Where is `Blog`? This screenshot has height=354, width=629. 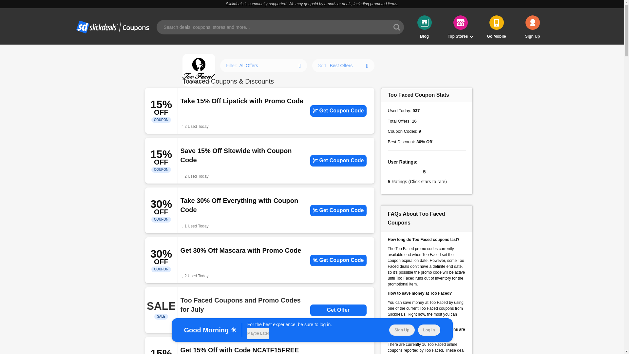
Blog is located at coordinates (425, 27).